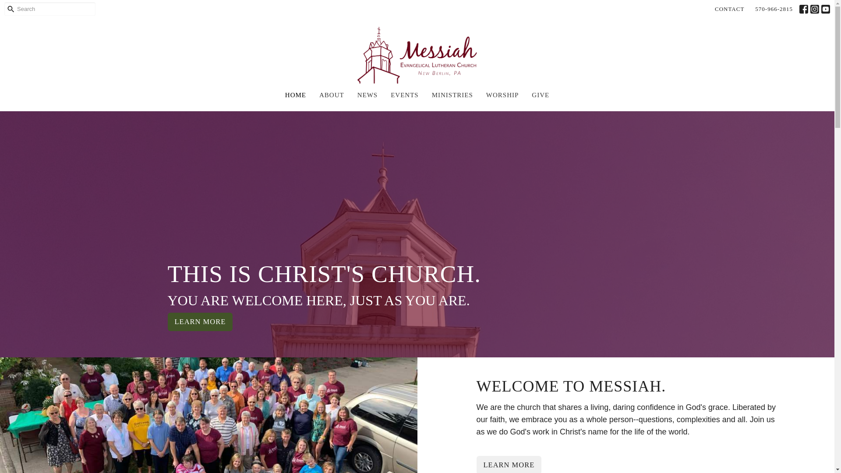 The width and height of the screenshot is (841, 473). What do you see at coordinates (200, 321) in the screenshot?
I see `LEARN MORE` at bounding box center [200, 321].